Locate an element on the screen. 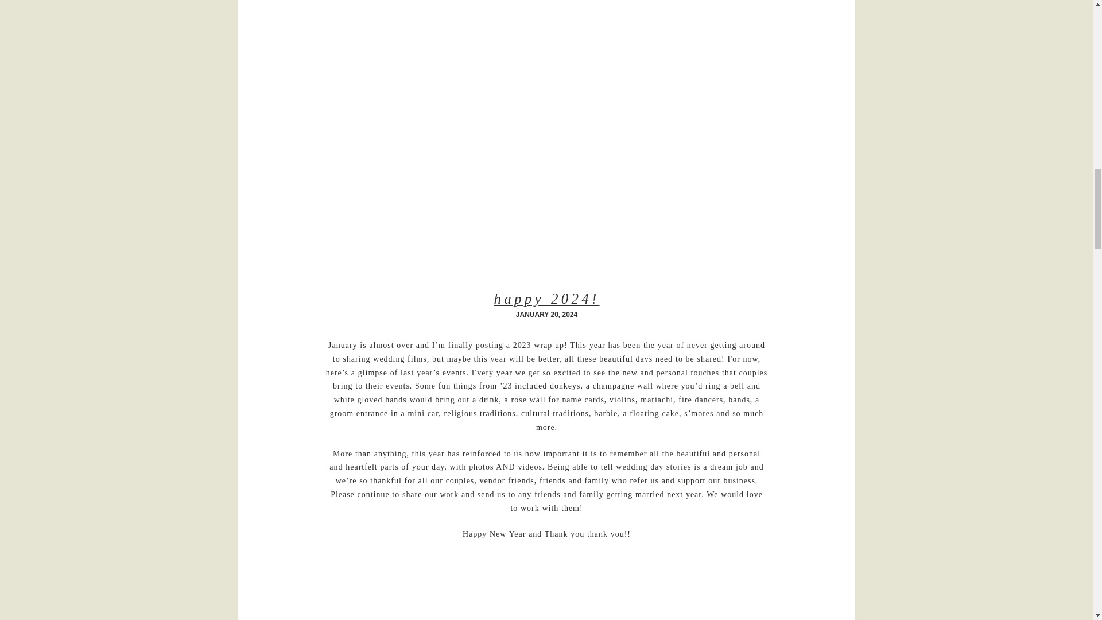 The height and width of the screenshot is (620, 1102). 2023 Recap is located at coordinates (546, 587).